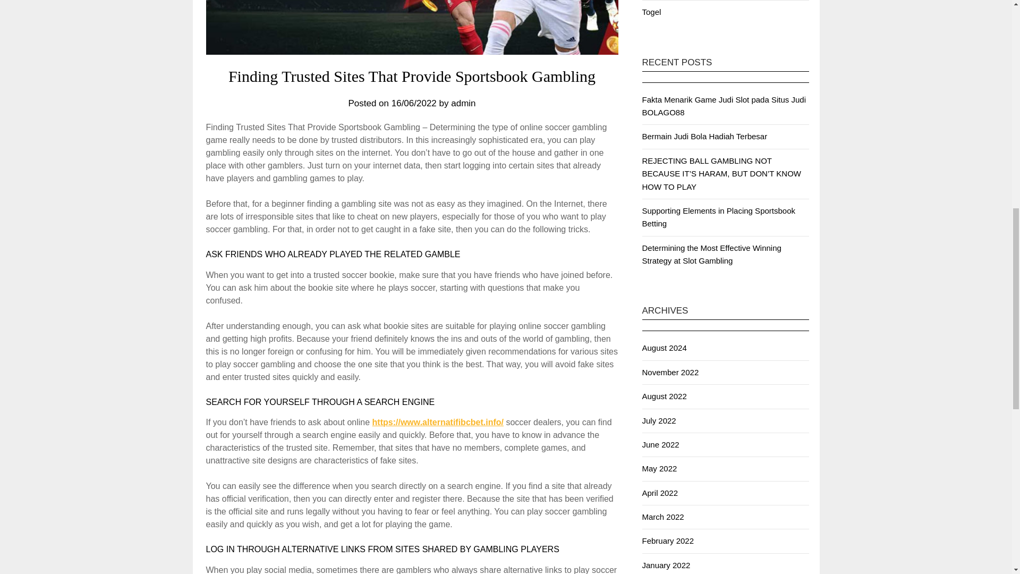 The image size is (1020, 574). I want to click on May 2022, so click(659, 468).